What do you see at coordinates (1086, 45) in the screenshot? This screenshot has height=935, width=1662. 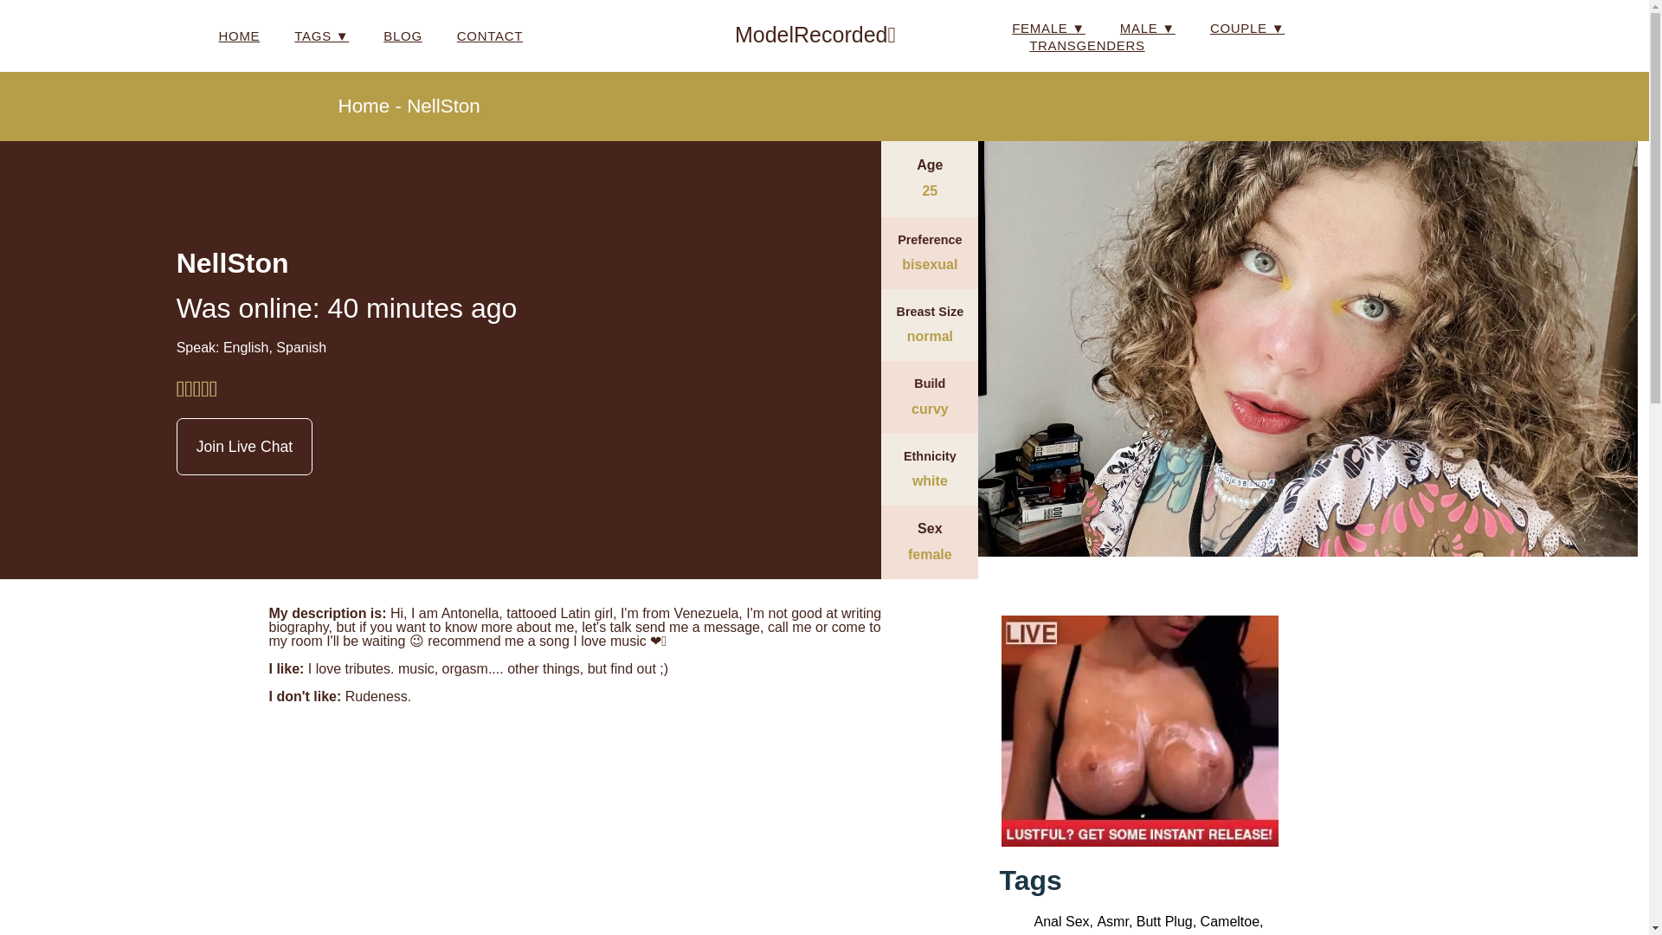 I see `TRANSGENDERS` at bounding box center [1086, 45].